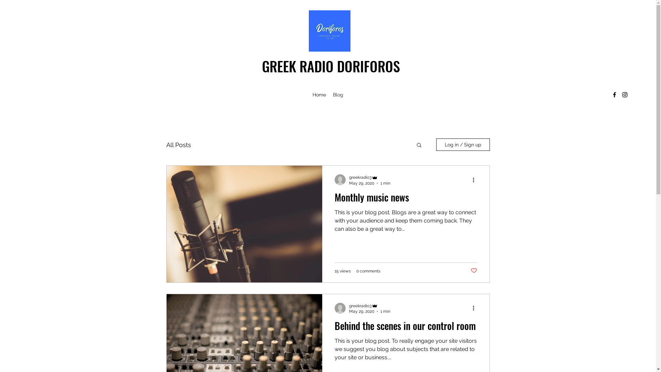  Describe the element at coordinates (319, 95) in the screenshot. I see `Home` at that location.